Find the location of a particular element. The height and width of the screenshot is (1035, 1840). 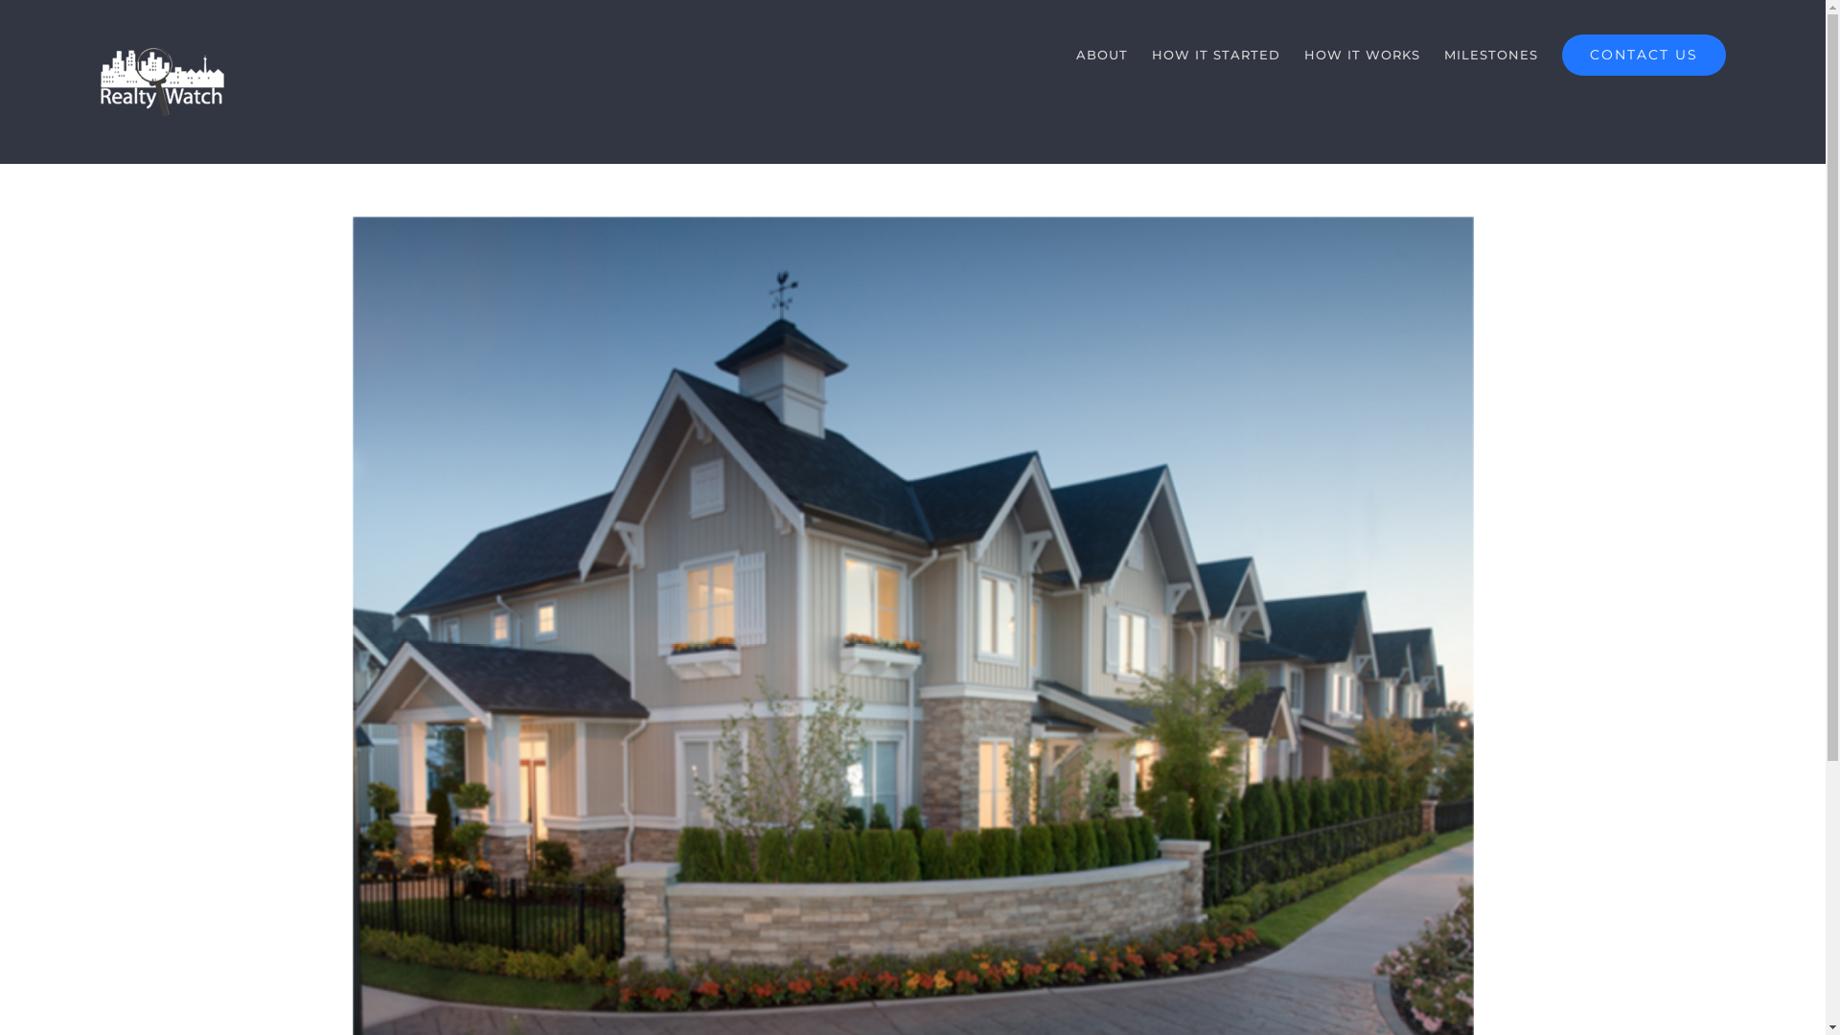

MILESTONES is located at coordinates (1491, 55).